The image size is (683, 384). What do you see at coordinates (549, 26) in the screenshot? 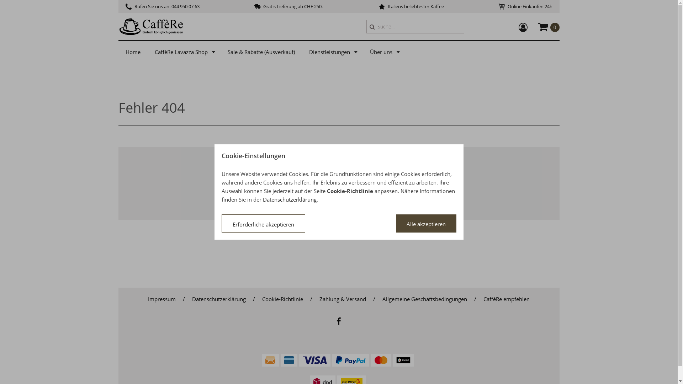
I see `Warenkorb anzeigen. Sie haben 0 Artikel im Warenkorb.
0` at bounding box center [549, 26].